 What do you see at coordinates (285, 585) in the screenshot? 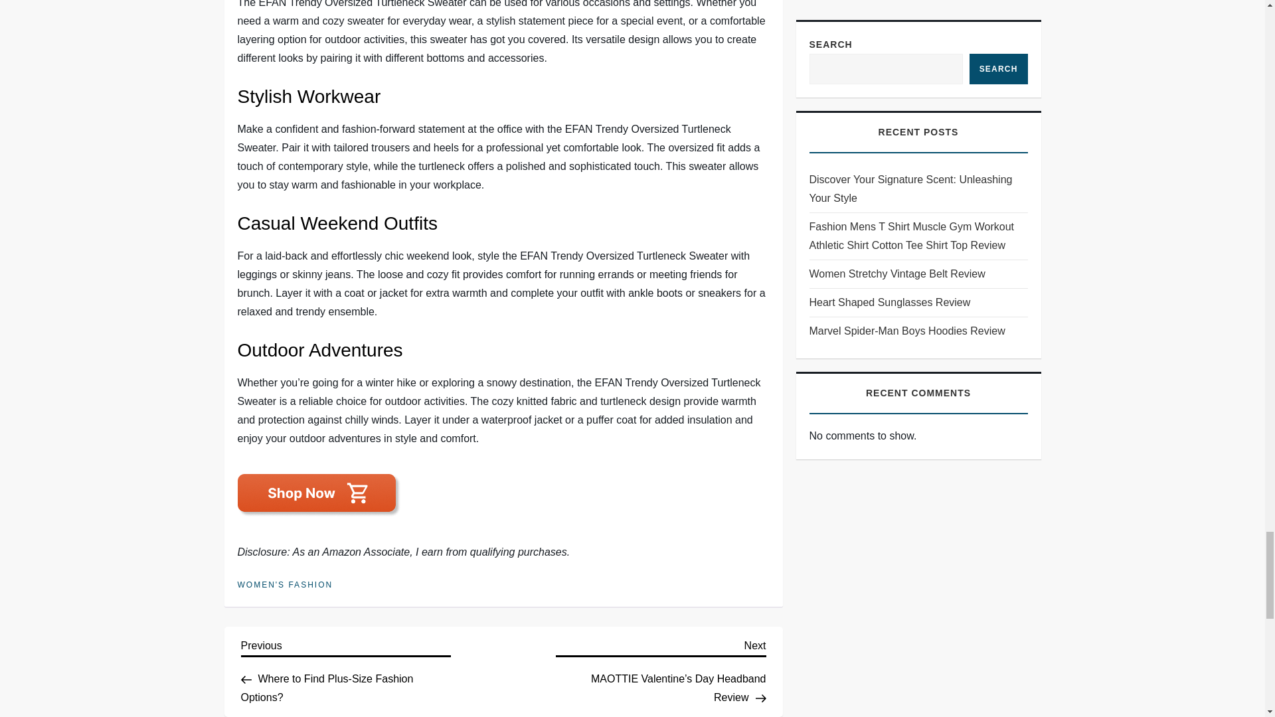
I see `WOMEN'S FASHION` at bounding box center [285, 585].